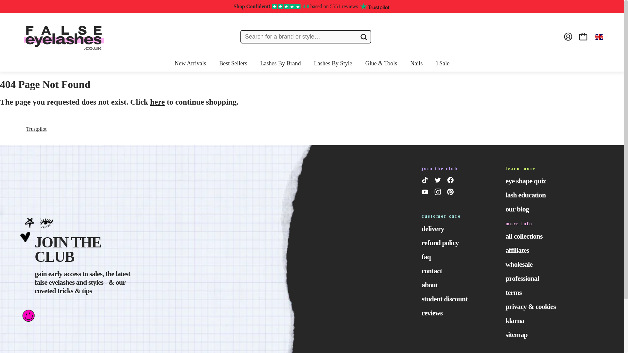  What do you see at coordinates (451, 193) in the screenshot?
I see `FalseEyelashes.co.uk on Pinterest` at bounding box center [451, 193].